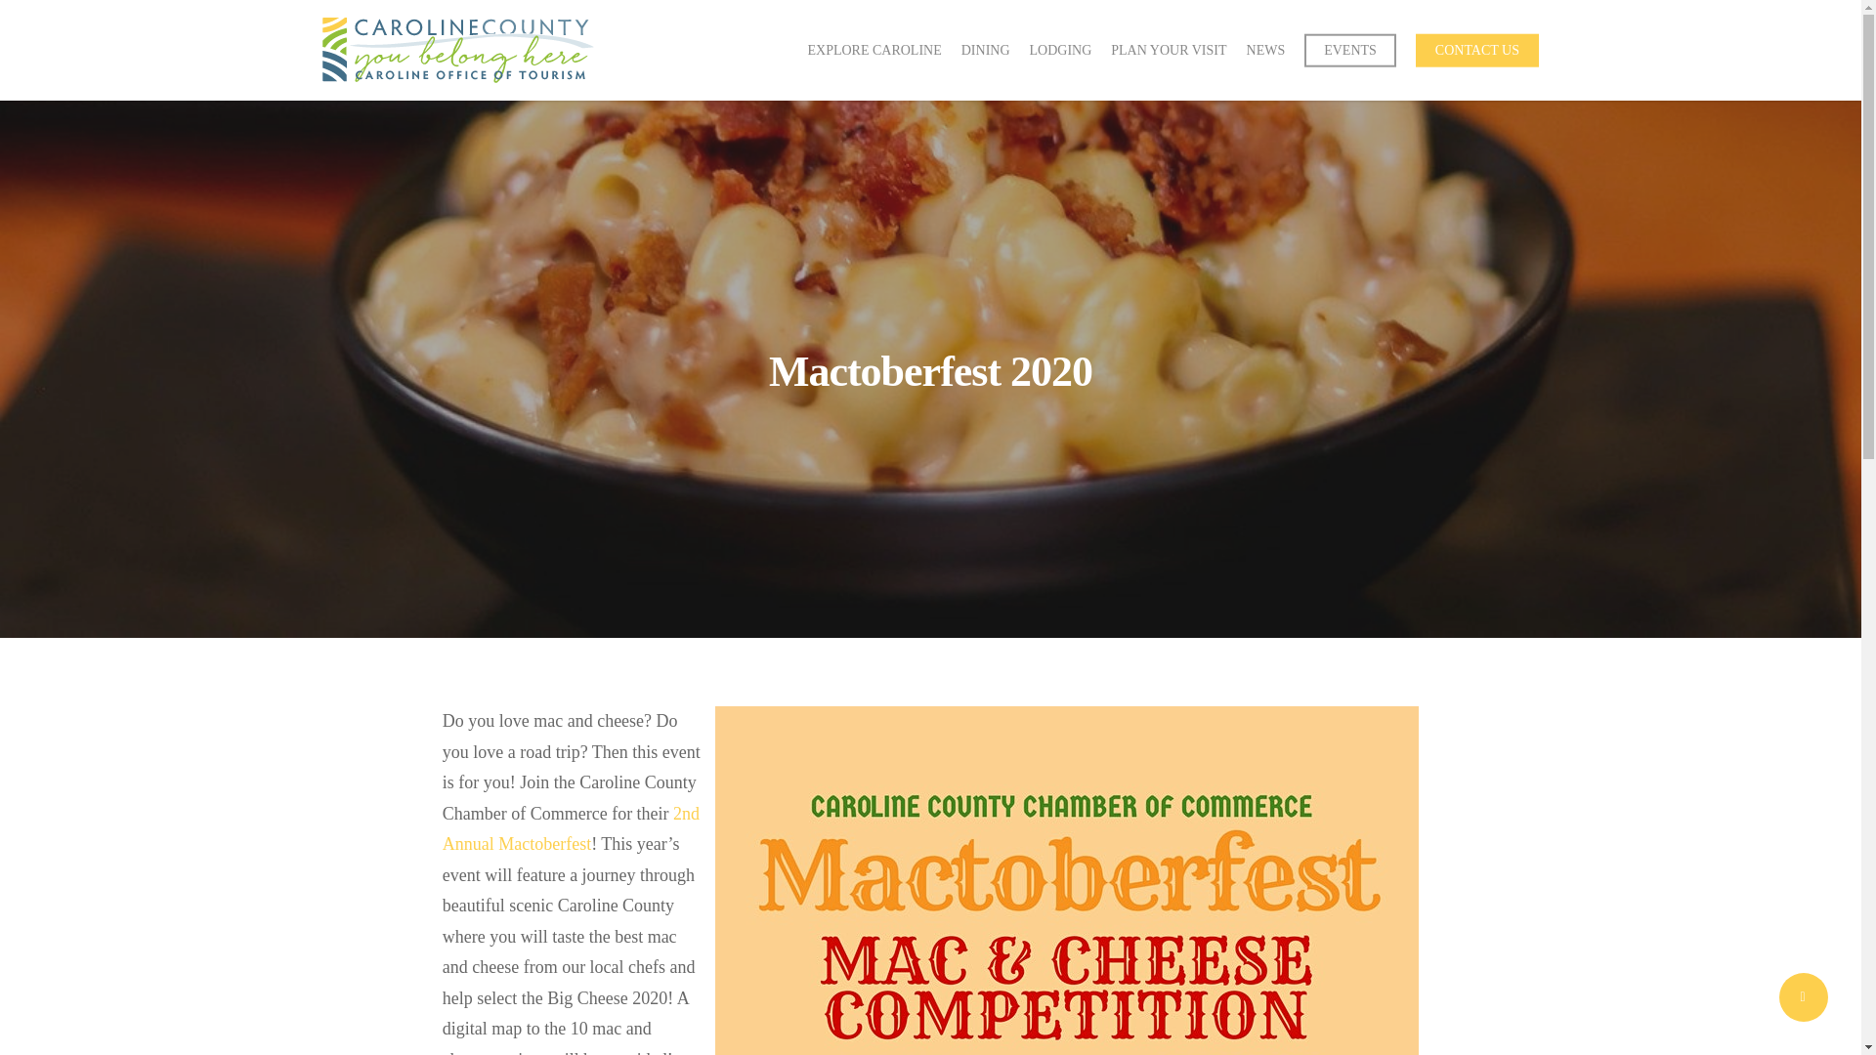  Describe the element at coordinates (571, 827) in the screenshot. I see `2nd Annual Mactoberfest` at that location.